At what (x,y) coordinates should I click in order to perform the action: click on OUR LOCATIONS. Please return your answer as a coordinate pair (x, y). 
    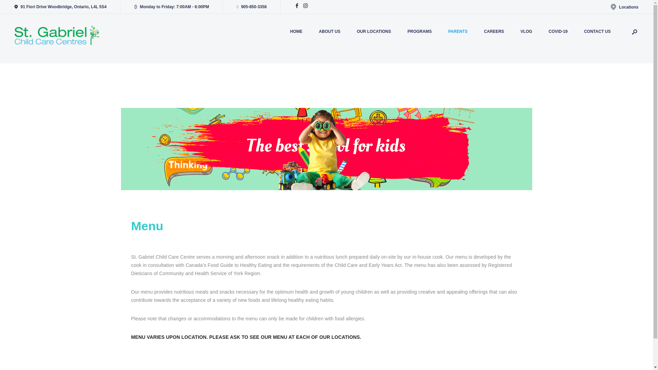
    Looking at the image, I should click on (374, 32).